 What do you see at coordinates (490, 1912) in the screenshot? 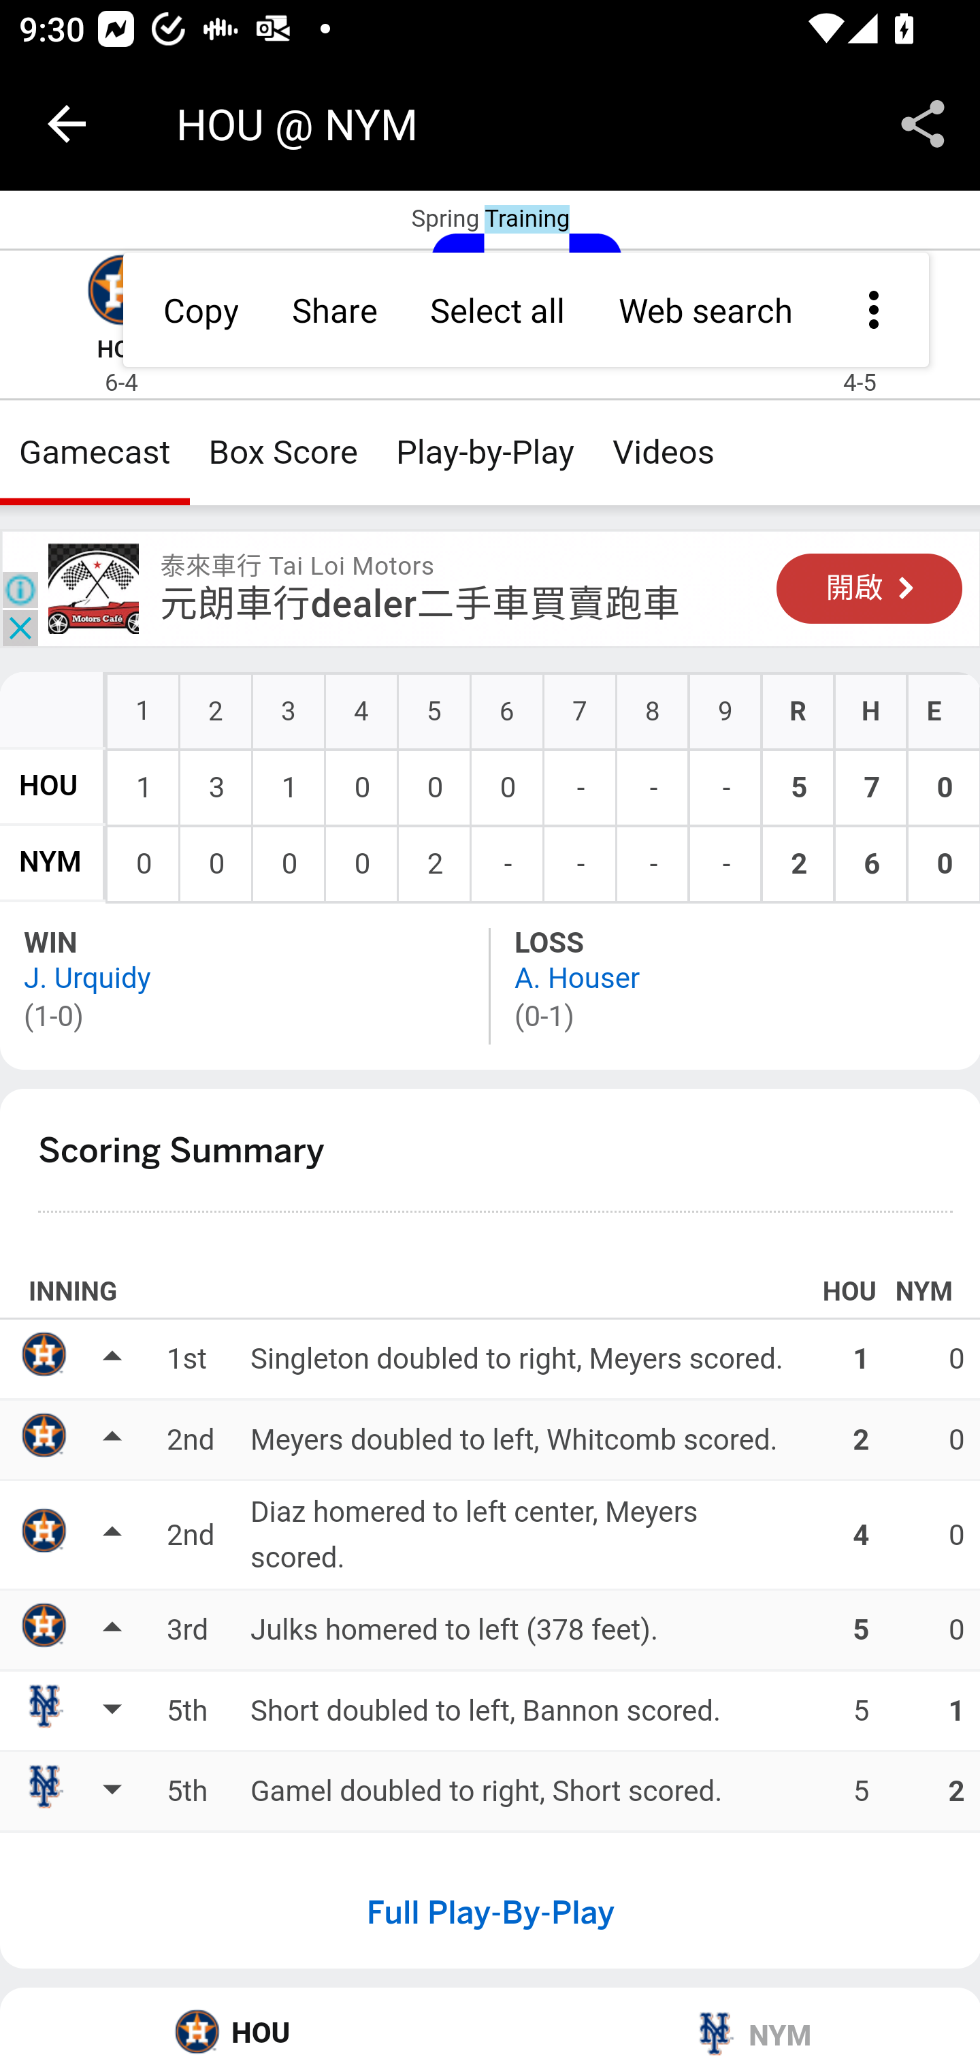
I see `Full Play-By-Play` at bounding box center [490, 1912].